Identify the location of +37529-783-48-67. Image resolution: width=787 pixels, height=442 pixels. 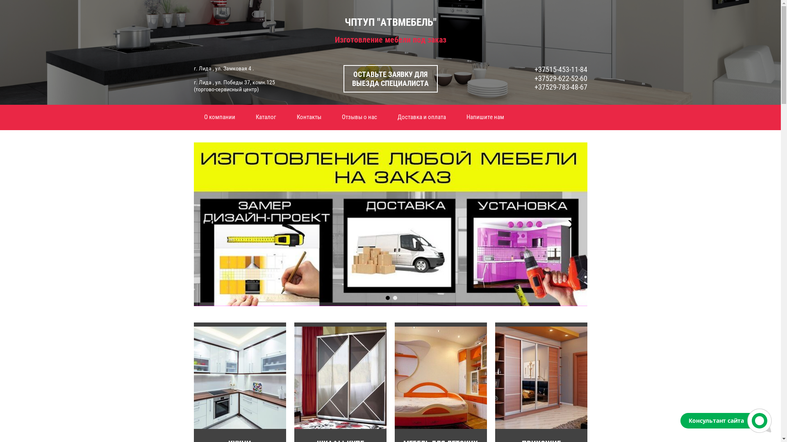
(561, 87).